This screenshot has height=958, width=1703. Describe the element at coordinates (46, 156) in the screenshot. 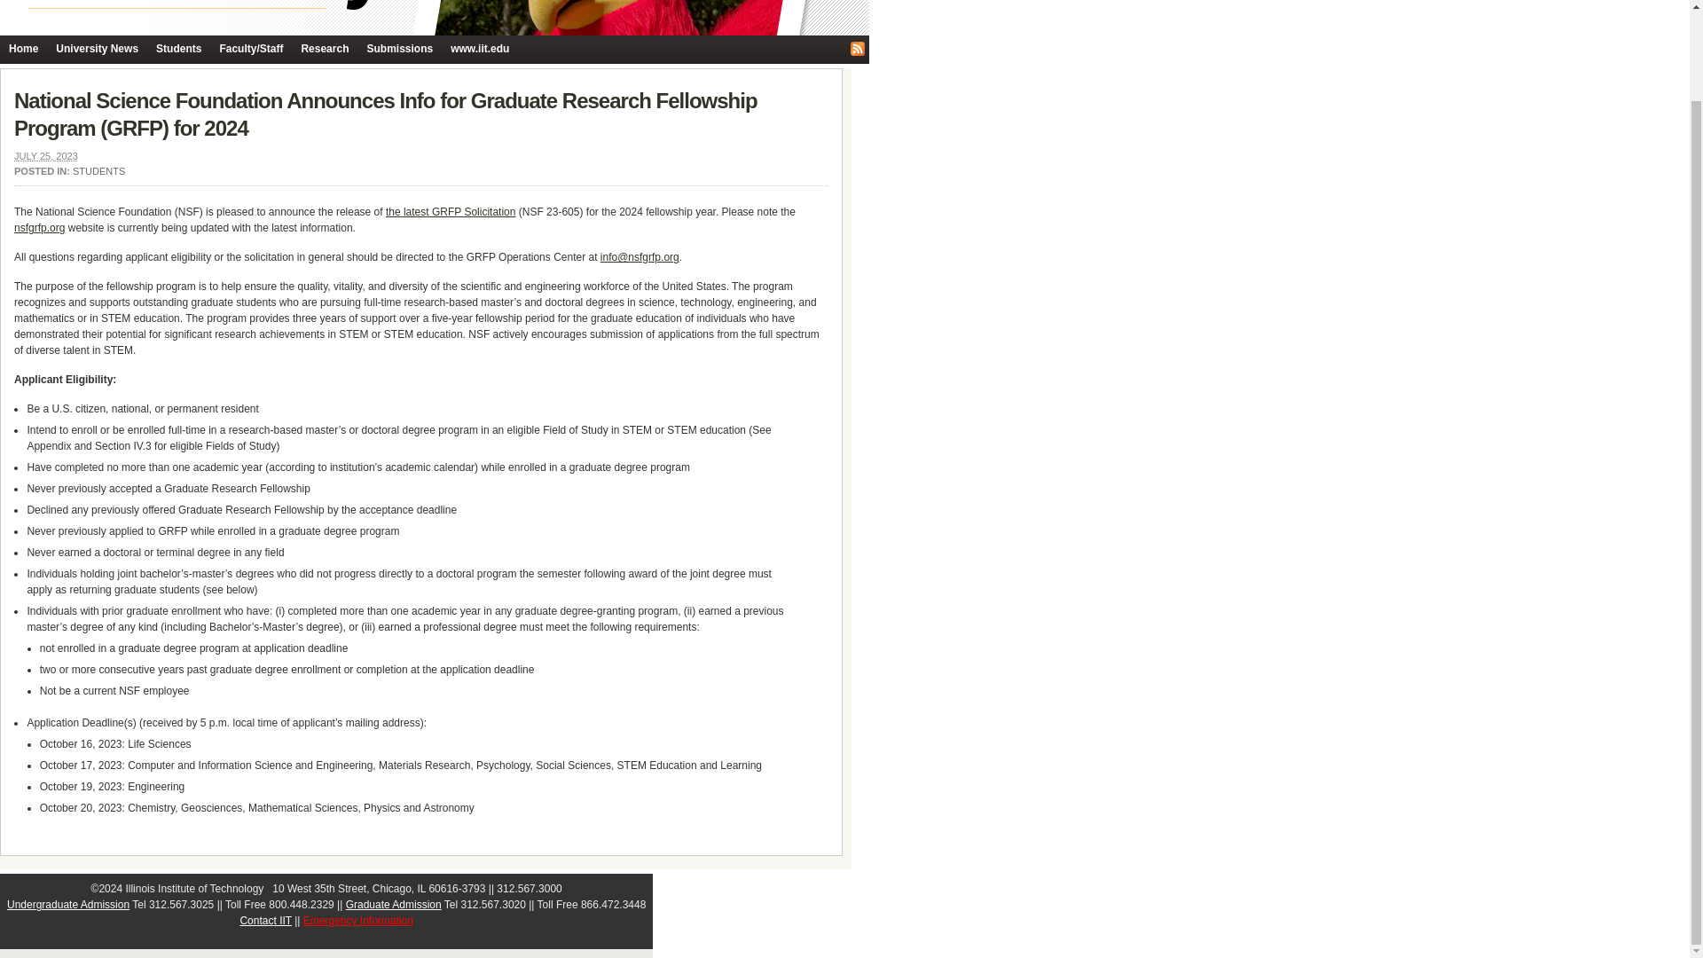

I see `2023-07-25T15:38:47-05:00` at that location.